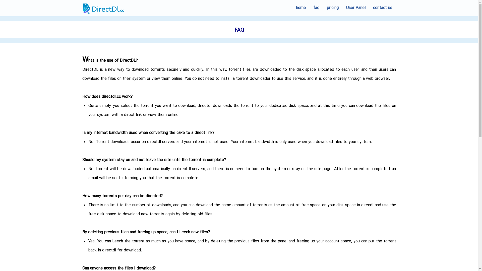  Describe the element at coordinates (332, 8) in the screenshot. I see `pricing` at that location.